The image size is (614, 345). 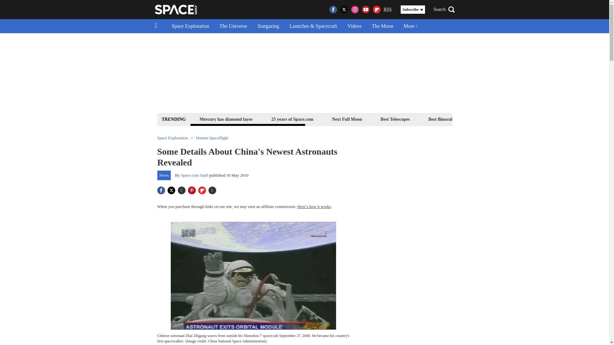 What do you see at coordinates (268, 26) in the screenshot?
I see `Stargazing` at bounding box center [268, 26].